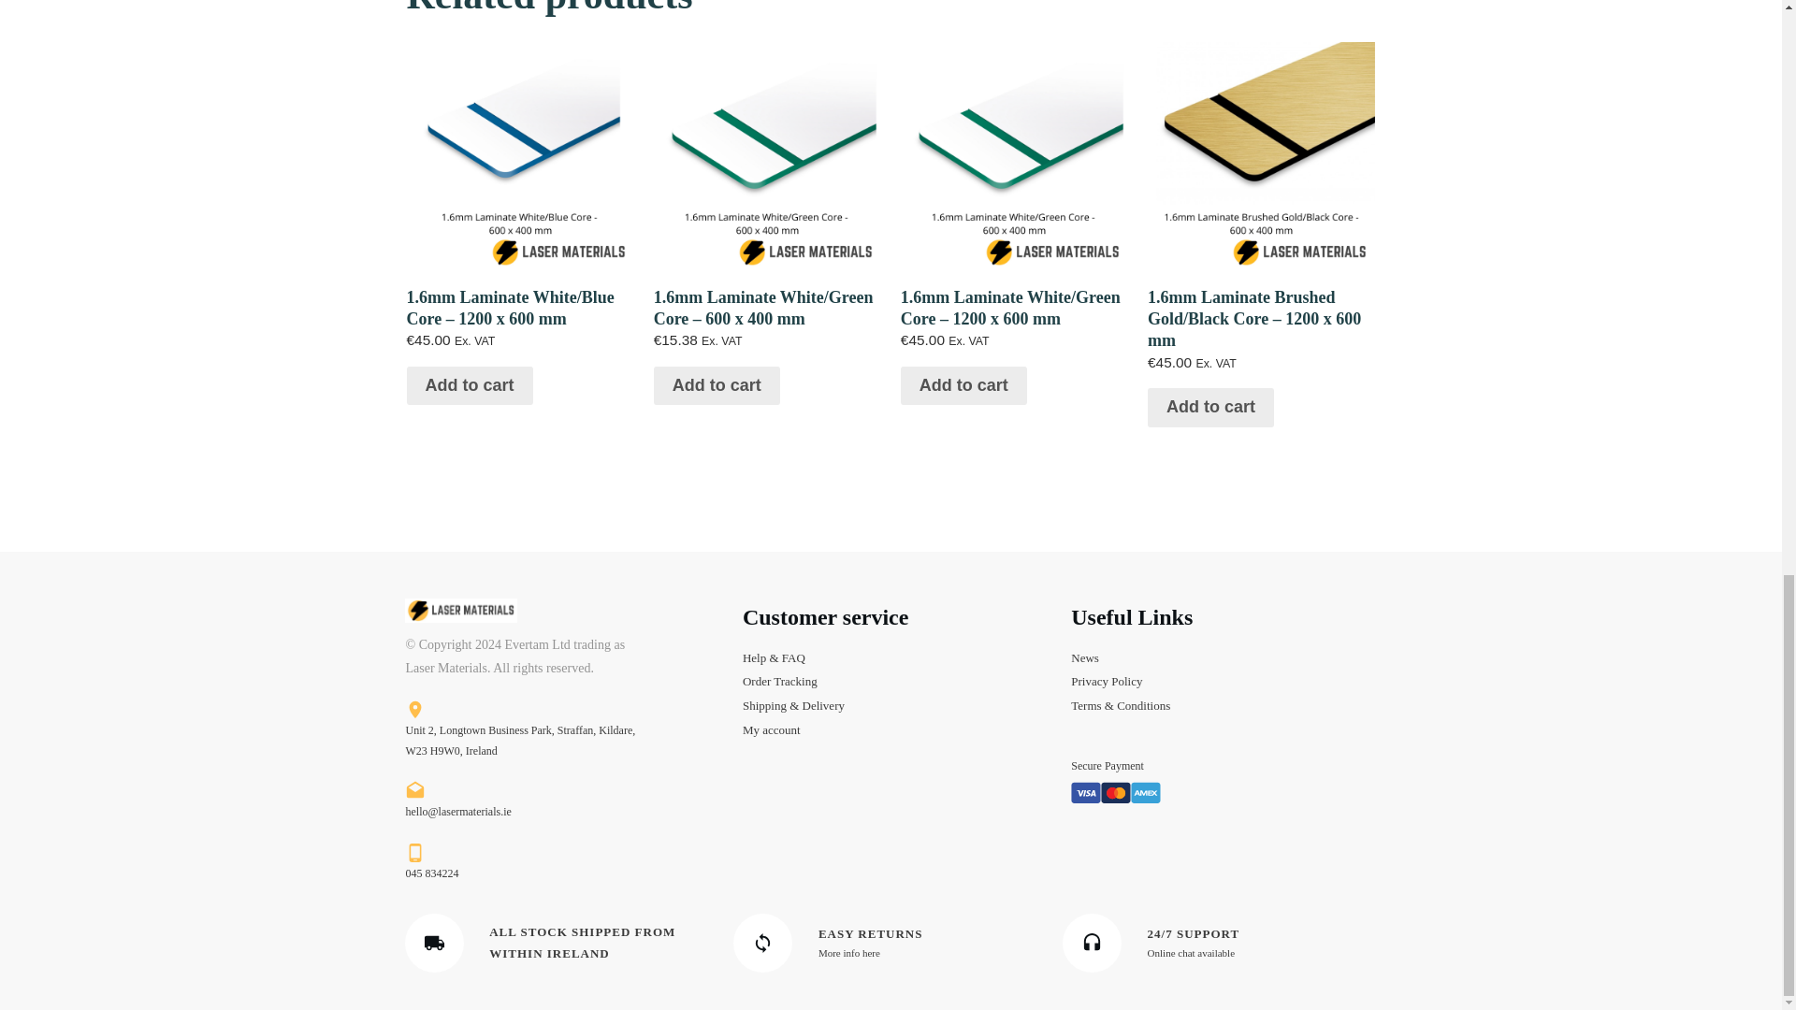 Image resolution: width=1796 pixels, height=1010 pixels. Describe the element at coordinates (468, 386) in the screenshot. I see `Add to cart` at that location.